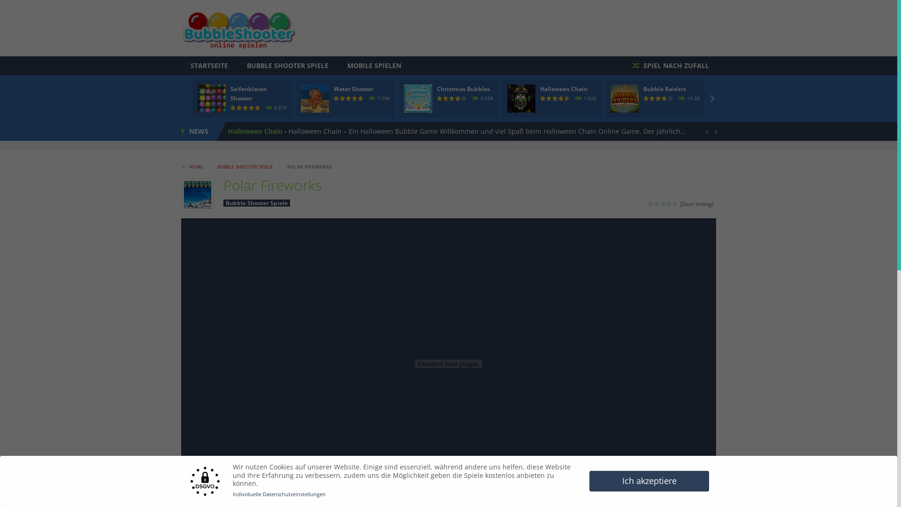  What do you see at coordinates (549, 99) in the screenshot?
I see `3 votes, average: 4,67 out of 5` at bounding box center [549, 99].